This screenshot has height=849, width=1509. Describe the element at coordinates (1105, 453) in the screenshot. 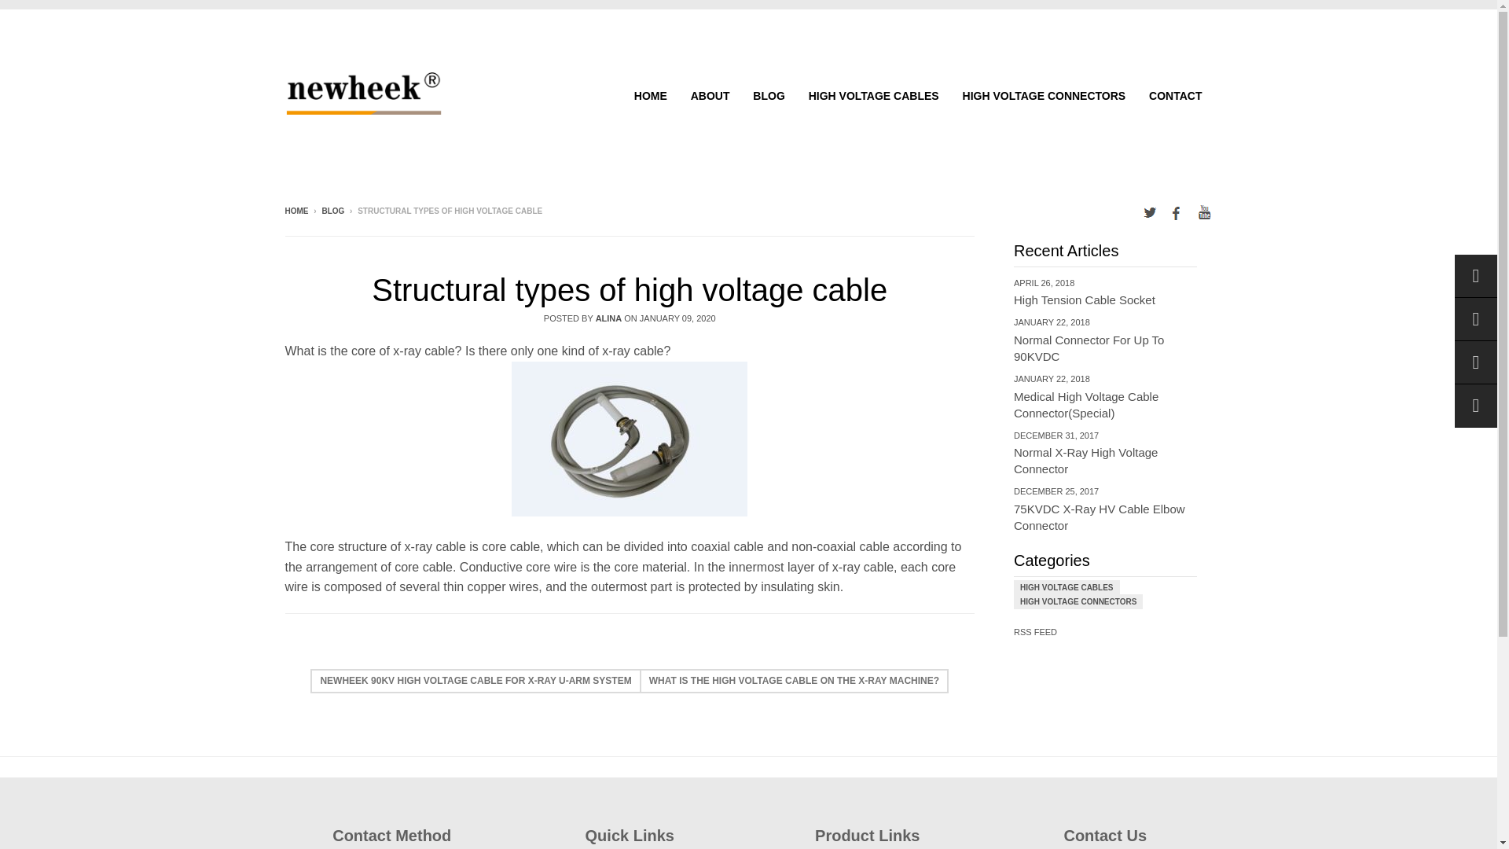

I see `HIGH VOLTAGE CONNECTORS` at that location.